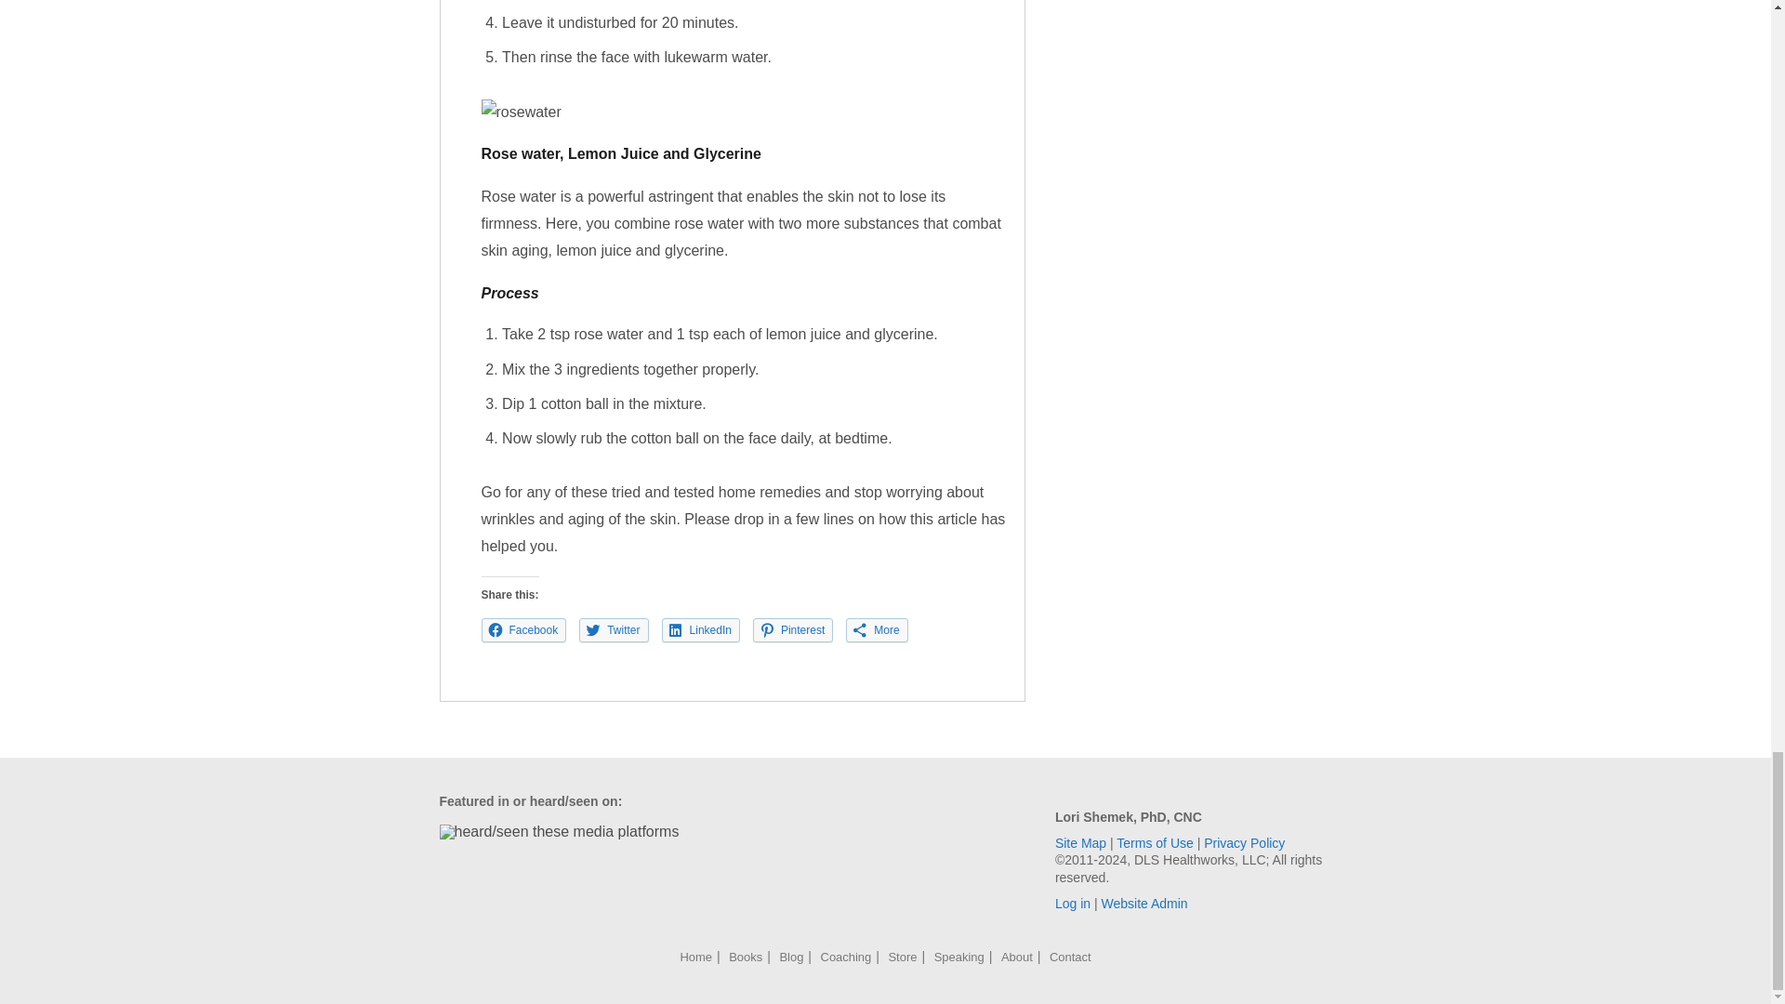  I want to click on More, so click(876, 630).